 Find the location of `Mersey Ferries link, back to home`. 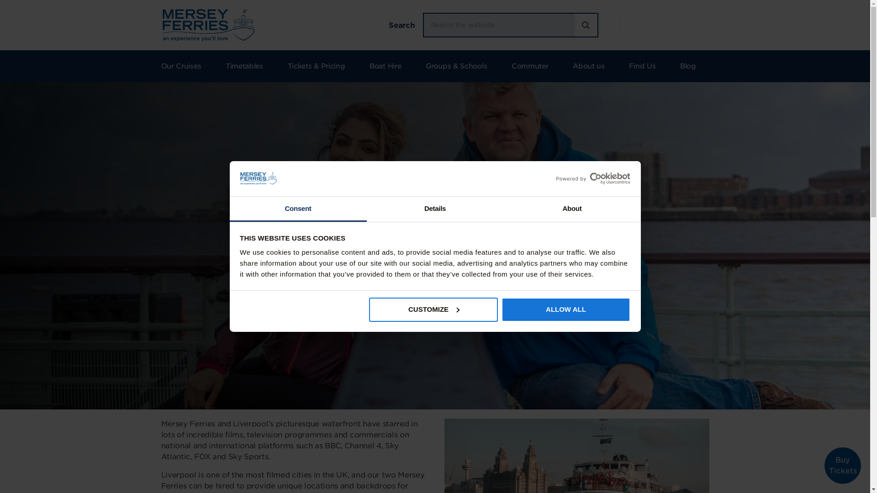

Mersey Ferries link, back to home is located at coordinates (207, 25).